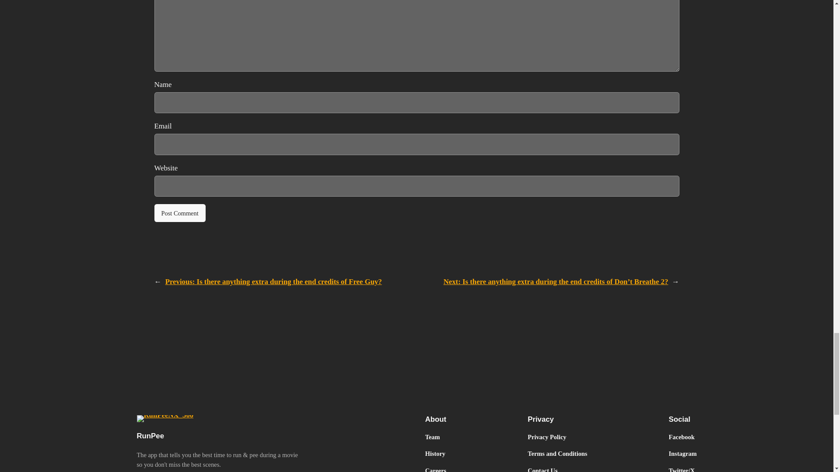  Describe the element at coordinates (542, 469) in the screenshot. I see `Contact Us` at that location.